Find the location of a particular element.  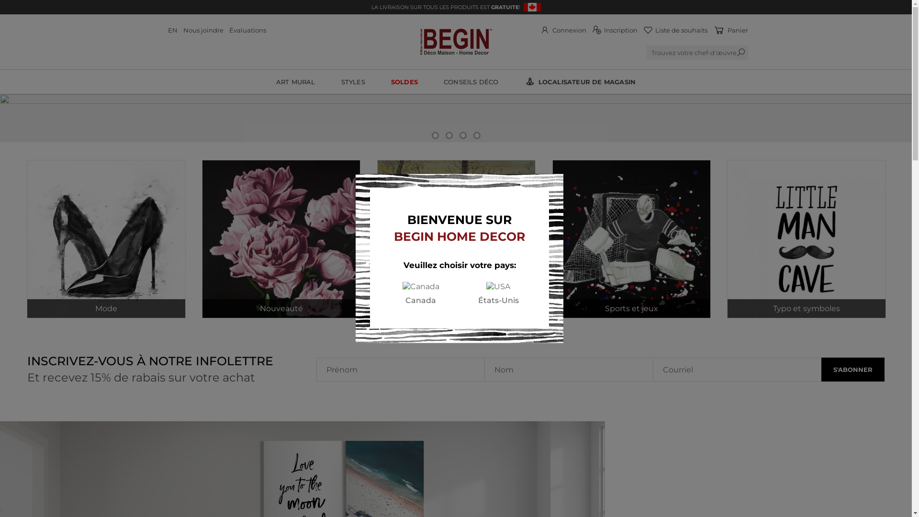

LOCALISATEUR DE MAGASIN is located at coordinates (580, 82).